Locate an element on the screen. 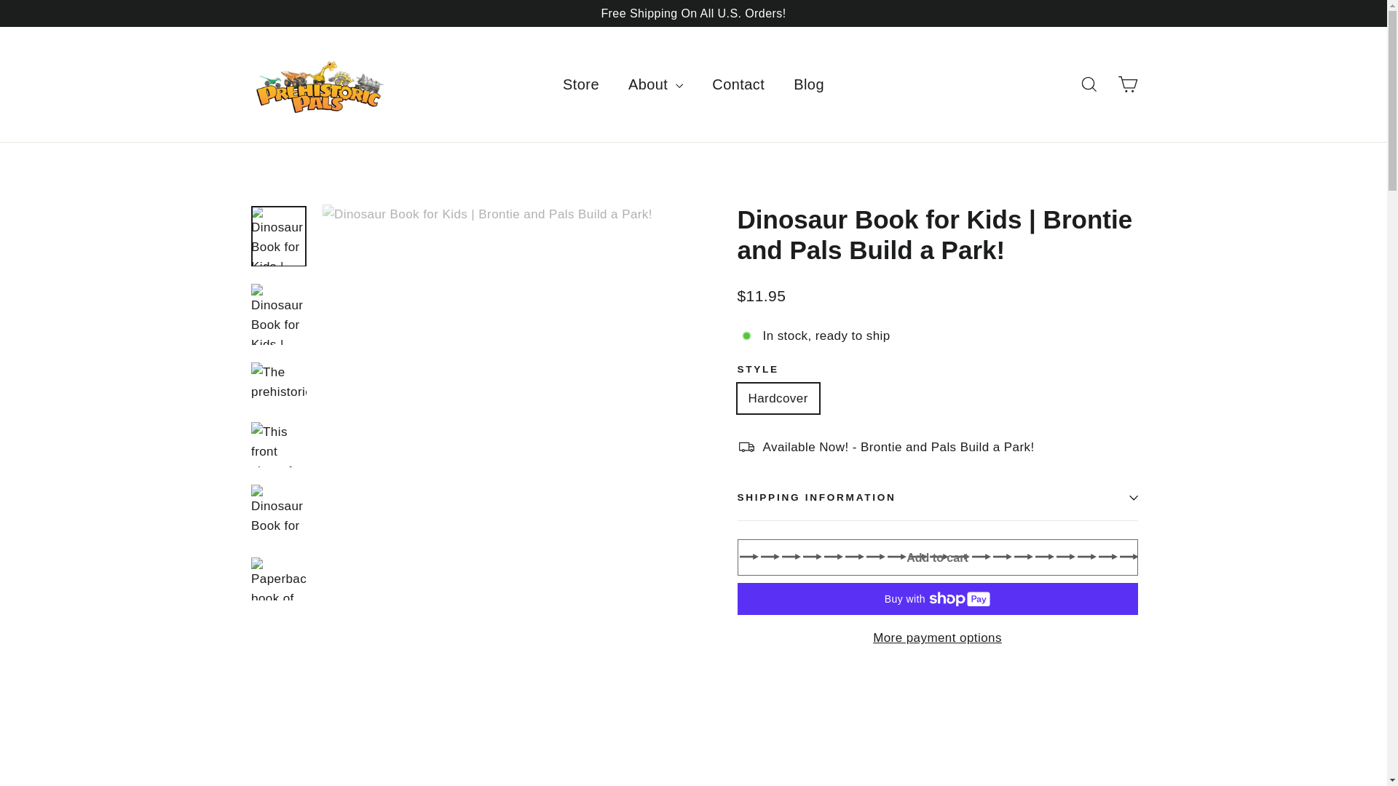 The height and width of the screenshot is (786, 1398). Contact is located at coordinates (738, 84).